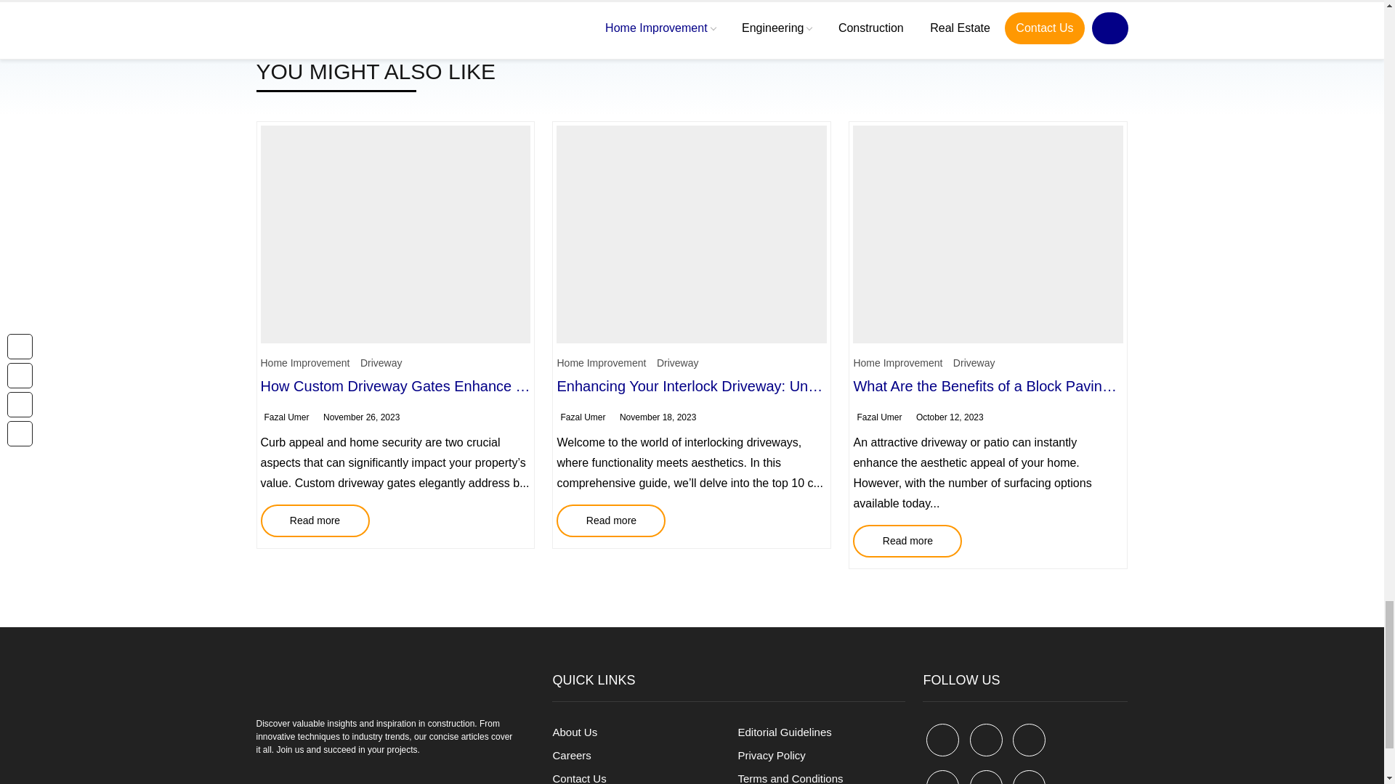 This screenshot has height=784, width=1395. I want to click on facebook, so click(942, 740).